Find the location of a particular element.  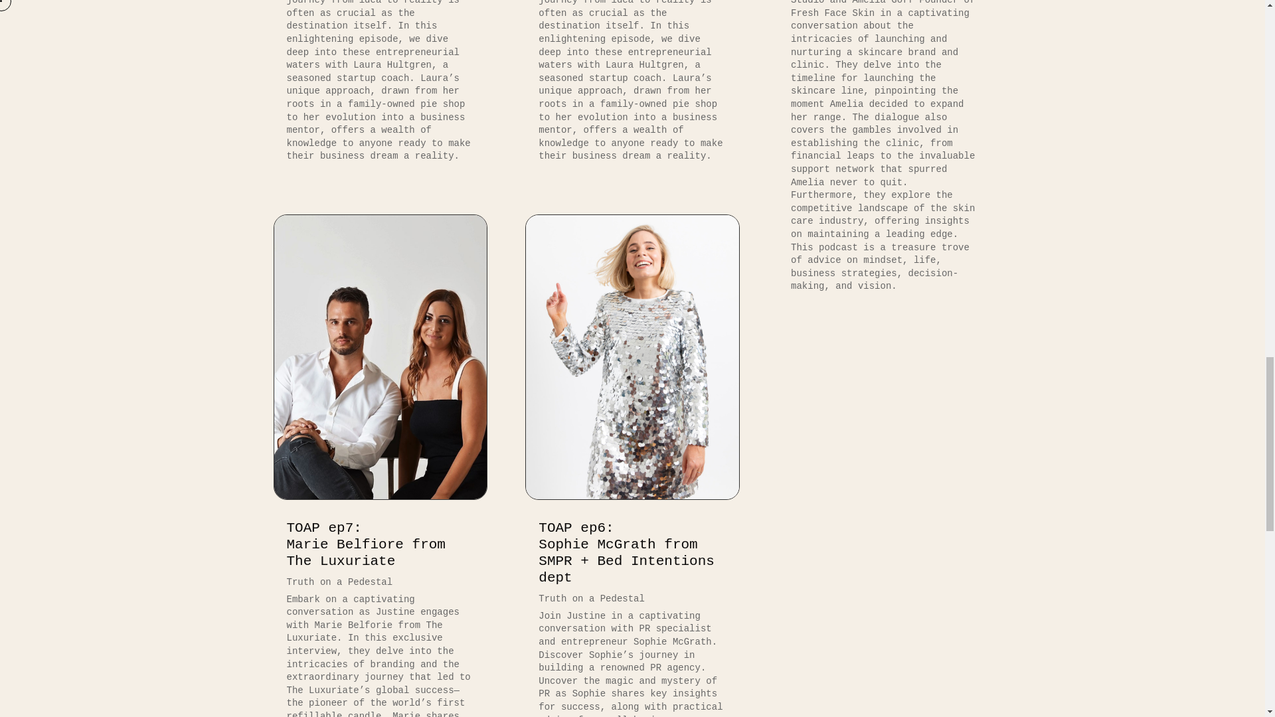

Truth on a Pedestal is located at coordinates (366, 544).